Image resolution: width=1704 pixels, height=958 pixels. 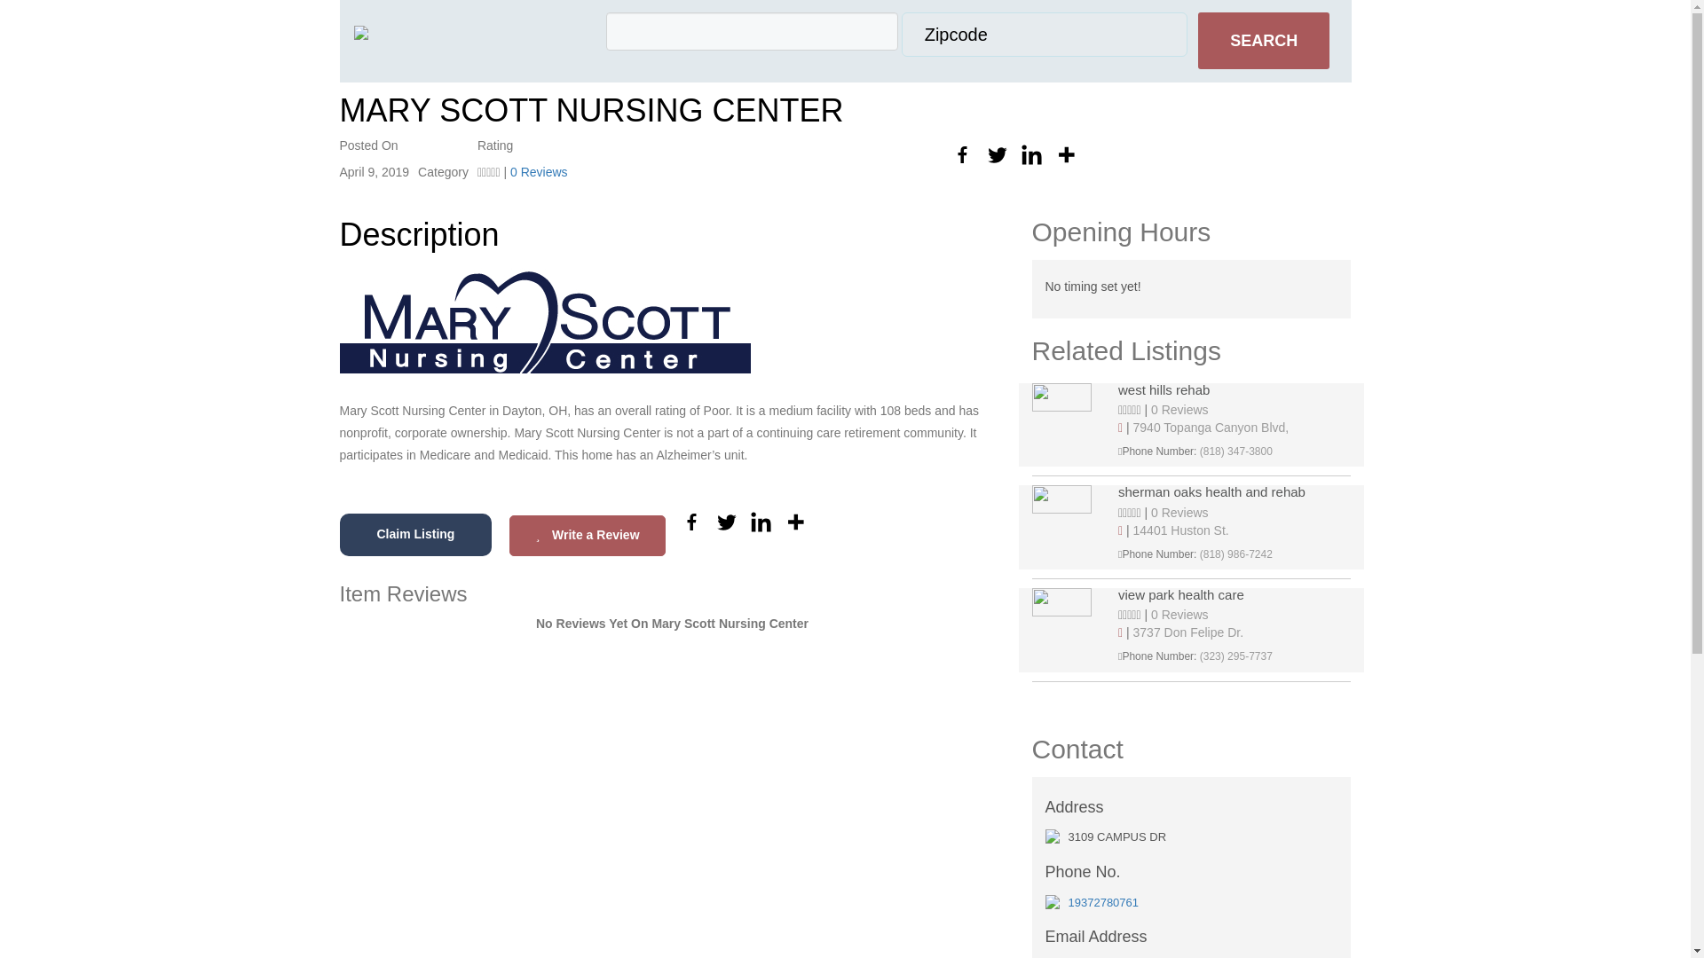 I want to click on 19372780761, so click(x=1104, y=901).